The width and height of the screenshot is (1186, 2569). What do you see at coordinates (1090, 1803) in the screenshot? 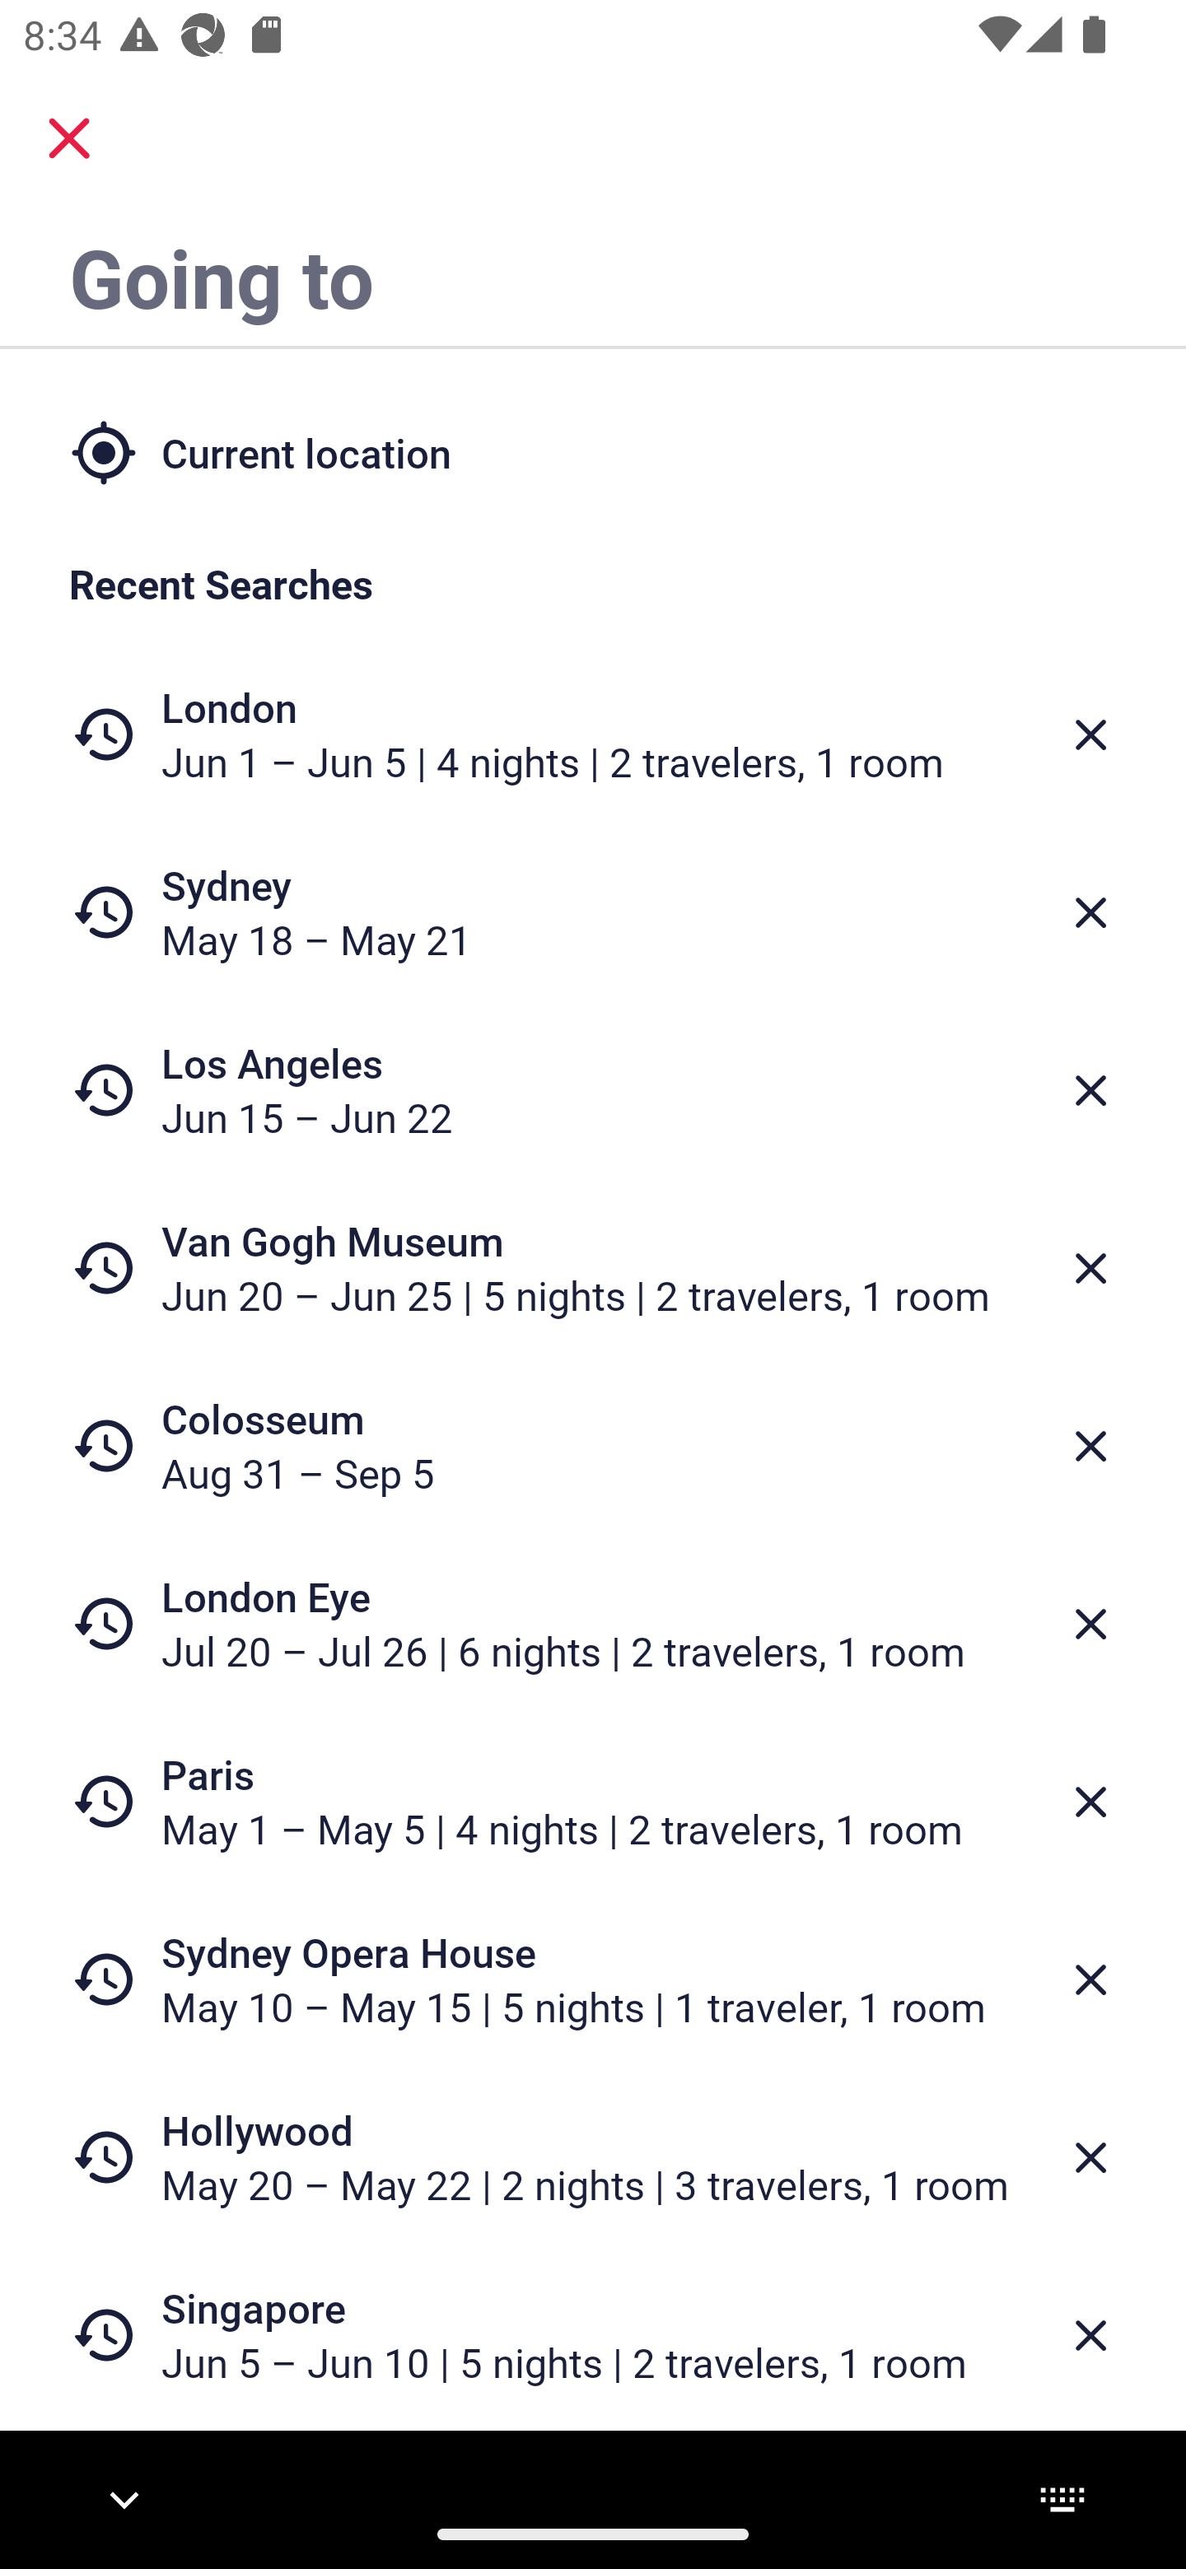
I see `Delete from recent searches` at bounding box center [1090, 1803].